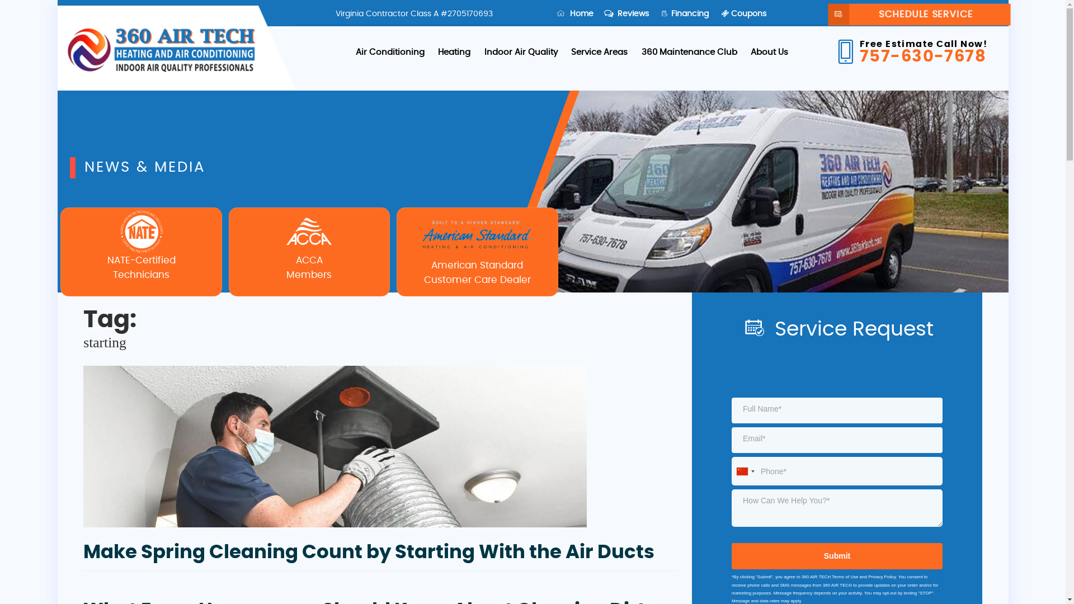 This screenshot has width=1074, height=604. I want to click on Home, so click(576, 14).